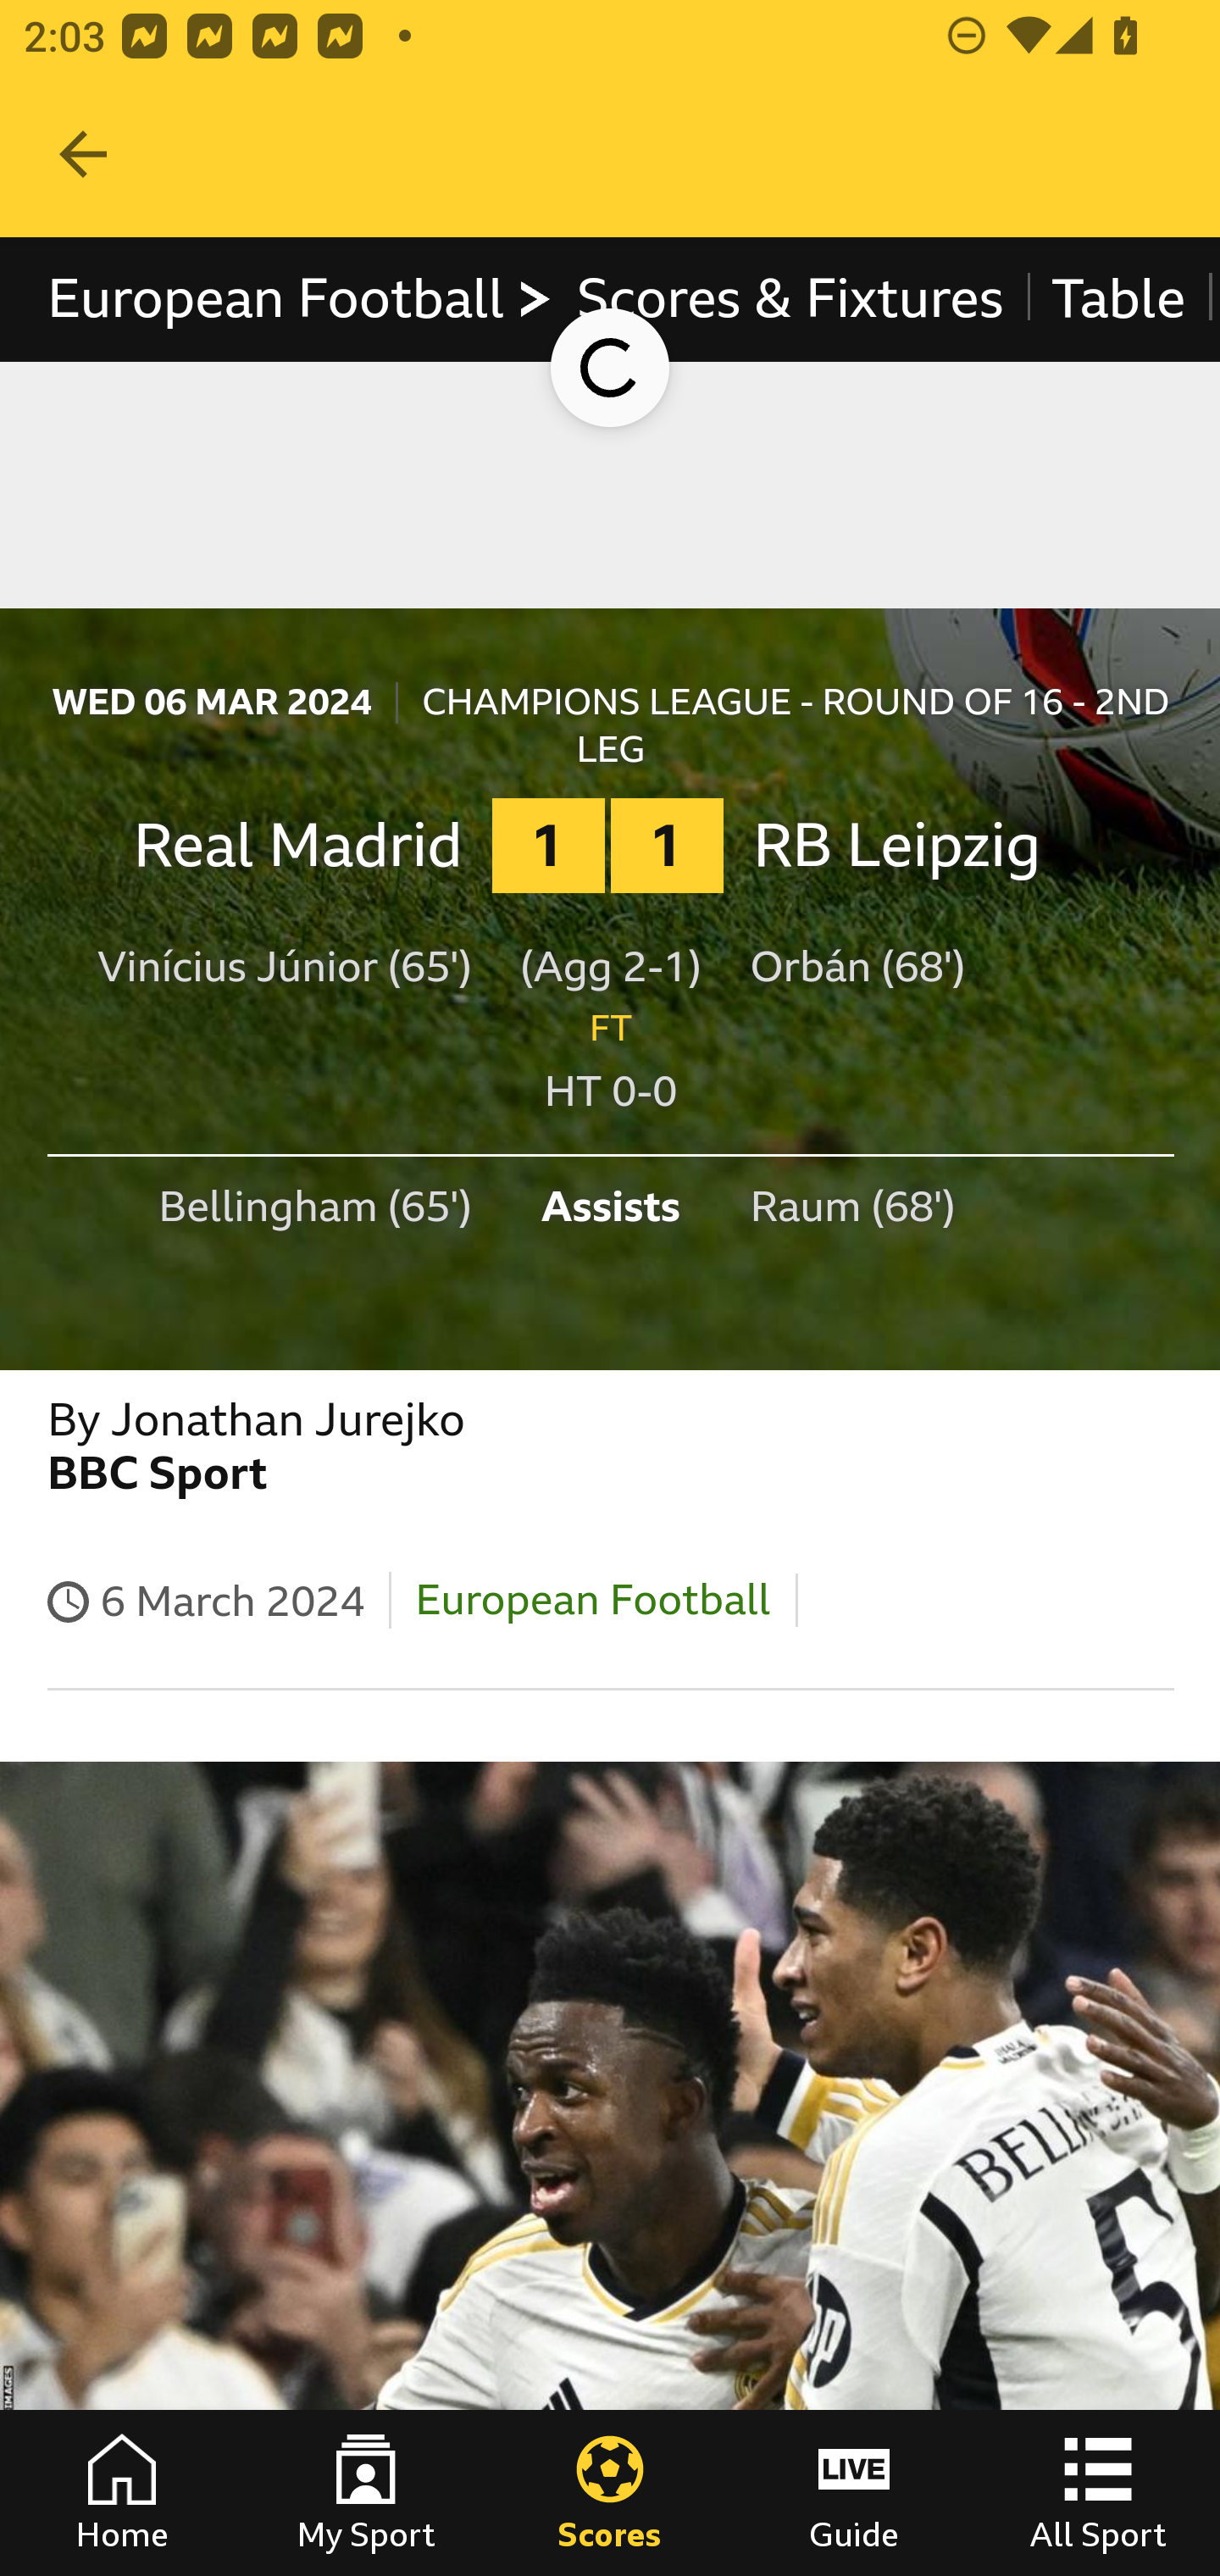 Image resolution: width=1220 pixels, height=2576 pixels. Describe the element at coordinates (1119, 298) in the screenshot. I see `Table` at that location.